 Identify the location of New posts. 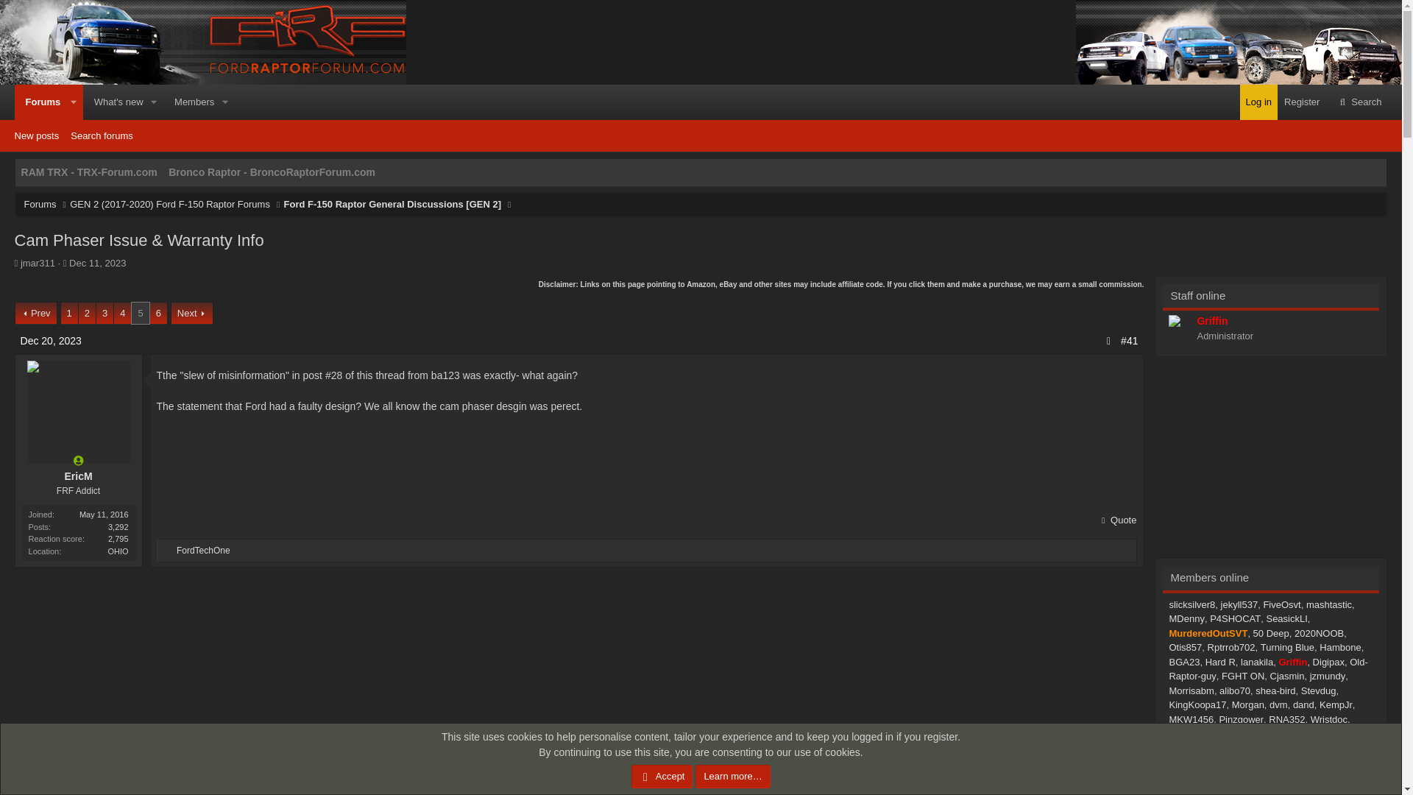
(1258, 102).